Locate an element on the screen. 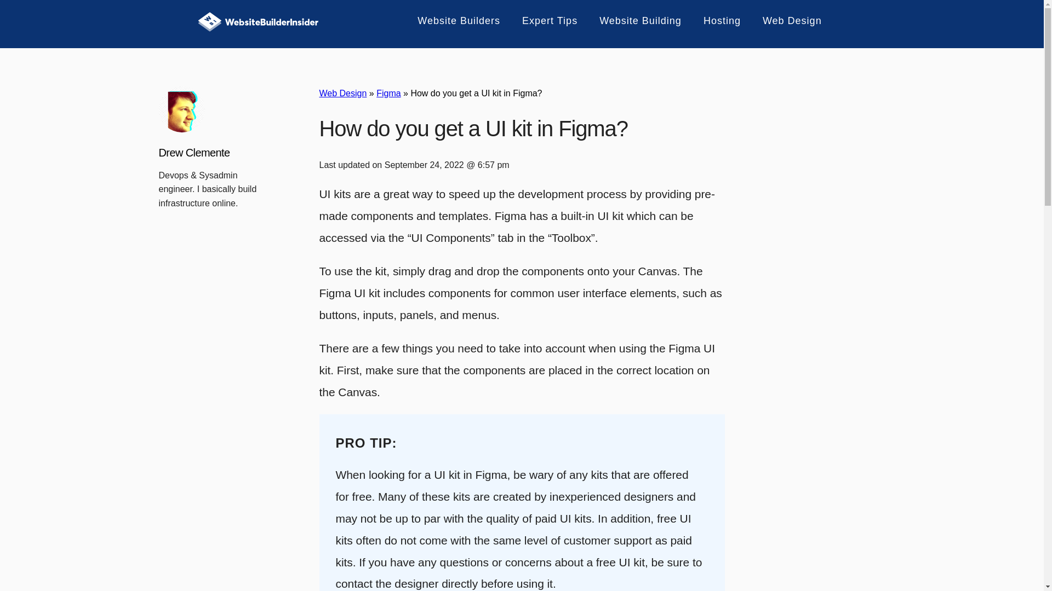 Image resolution: width=1052 pixels, height=591 pixels. Figma is located at coordinates (388, 93).